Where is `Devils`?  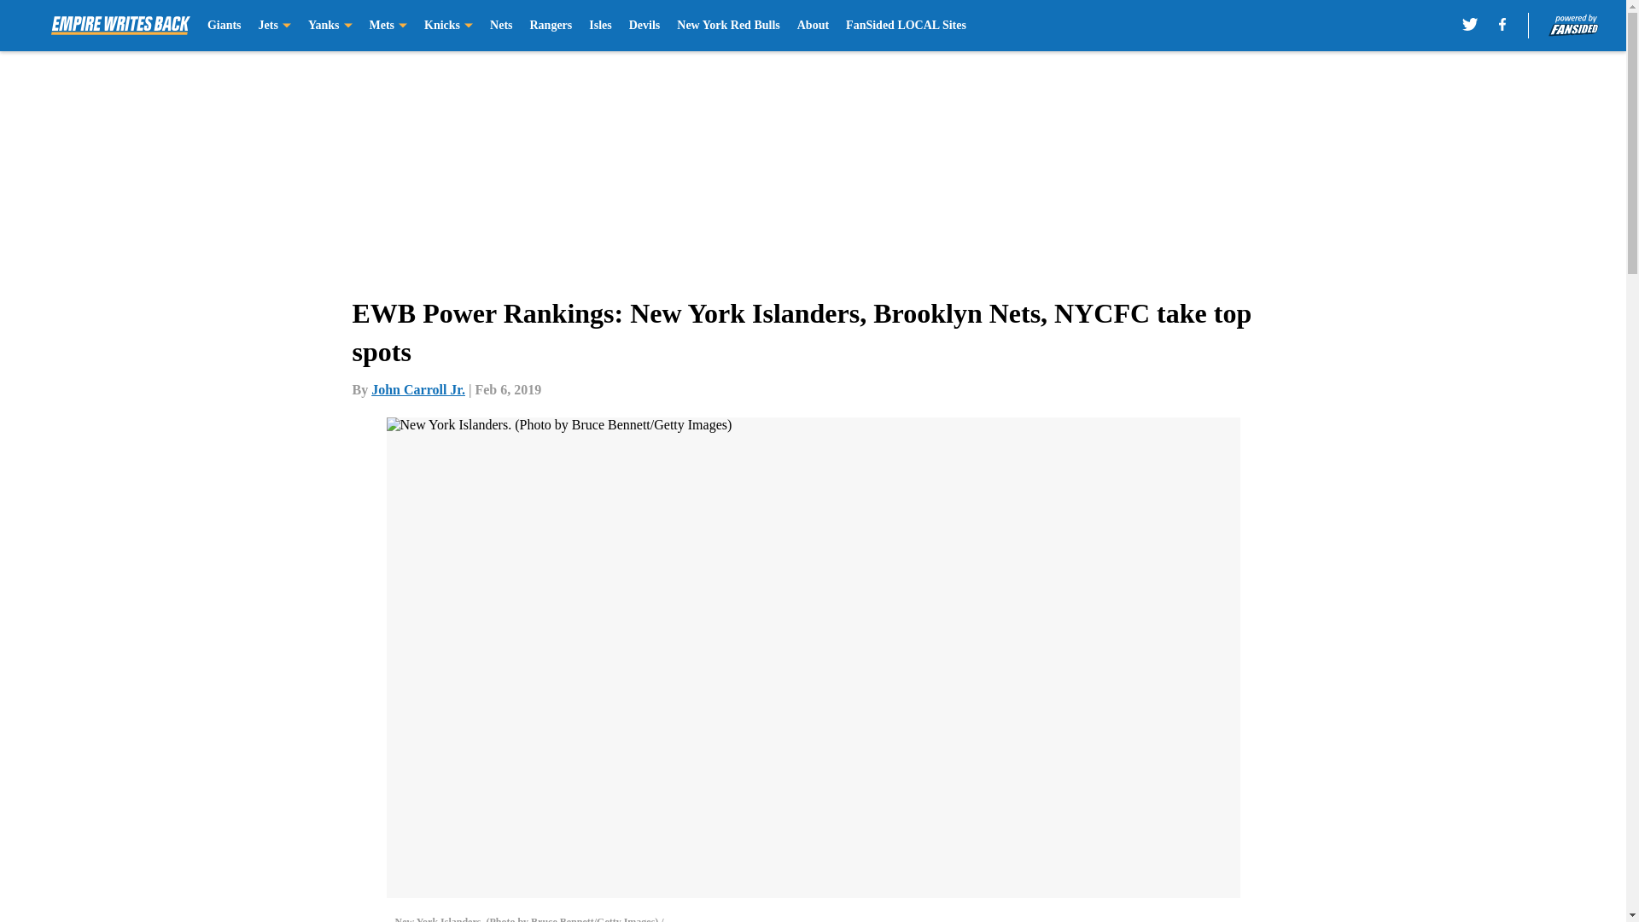
Devils is located at coordinates (645, 26).